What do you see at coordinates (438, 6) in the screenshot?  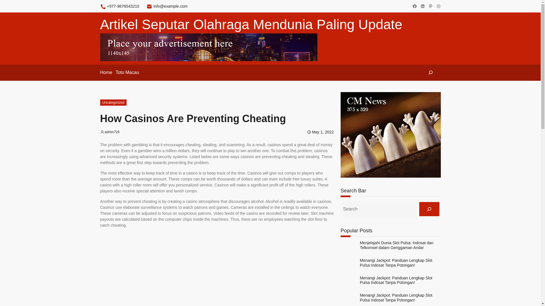 I see `Instagram` at bounding box center [438, 6].